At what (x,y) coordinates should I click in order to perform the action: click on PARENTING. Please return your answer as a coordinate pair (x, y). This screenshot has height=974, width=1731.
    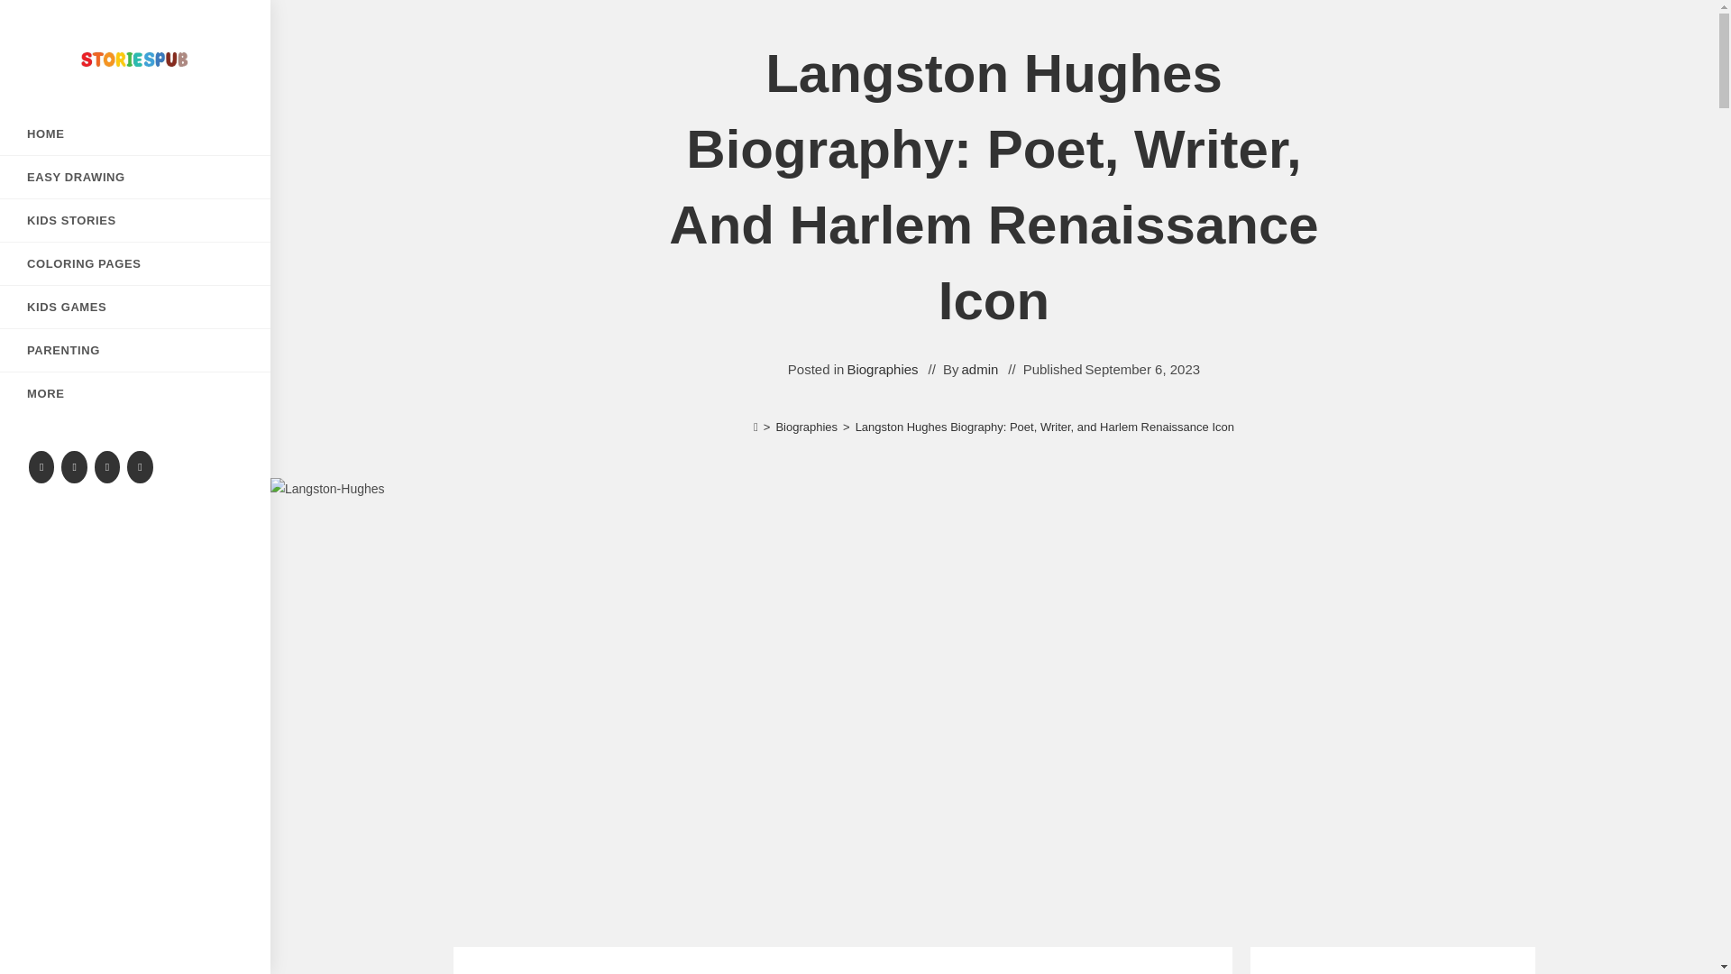
    Looking at the image, I should click on (135, 350).